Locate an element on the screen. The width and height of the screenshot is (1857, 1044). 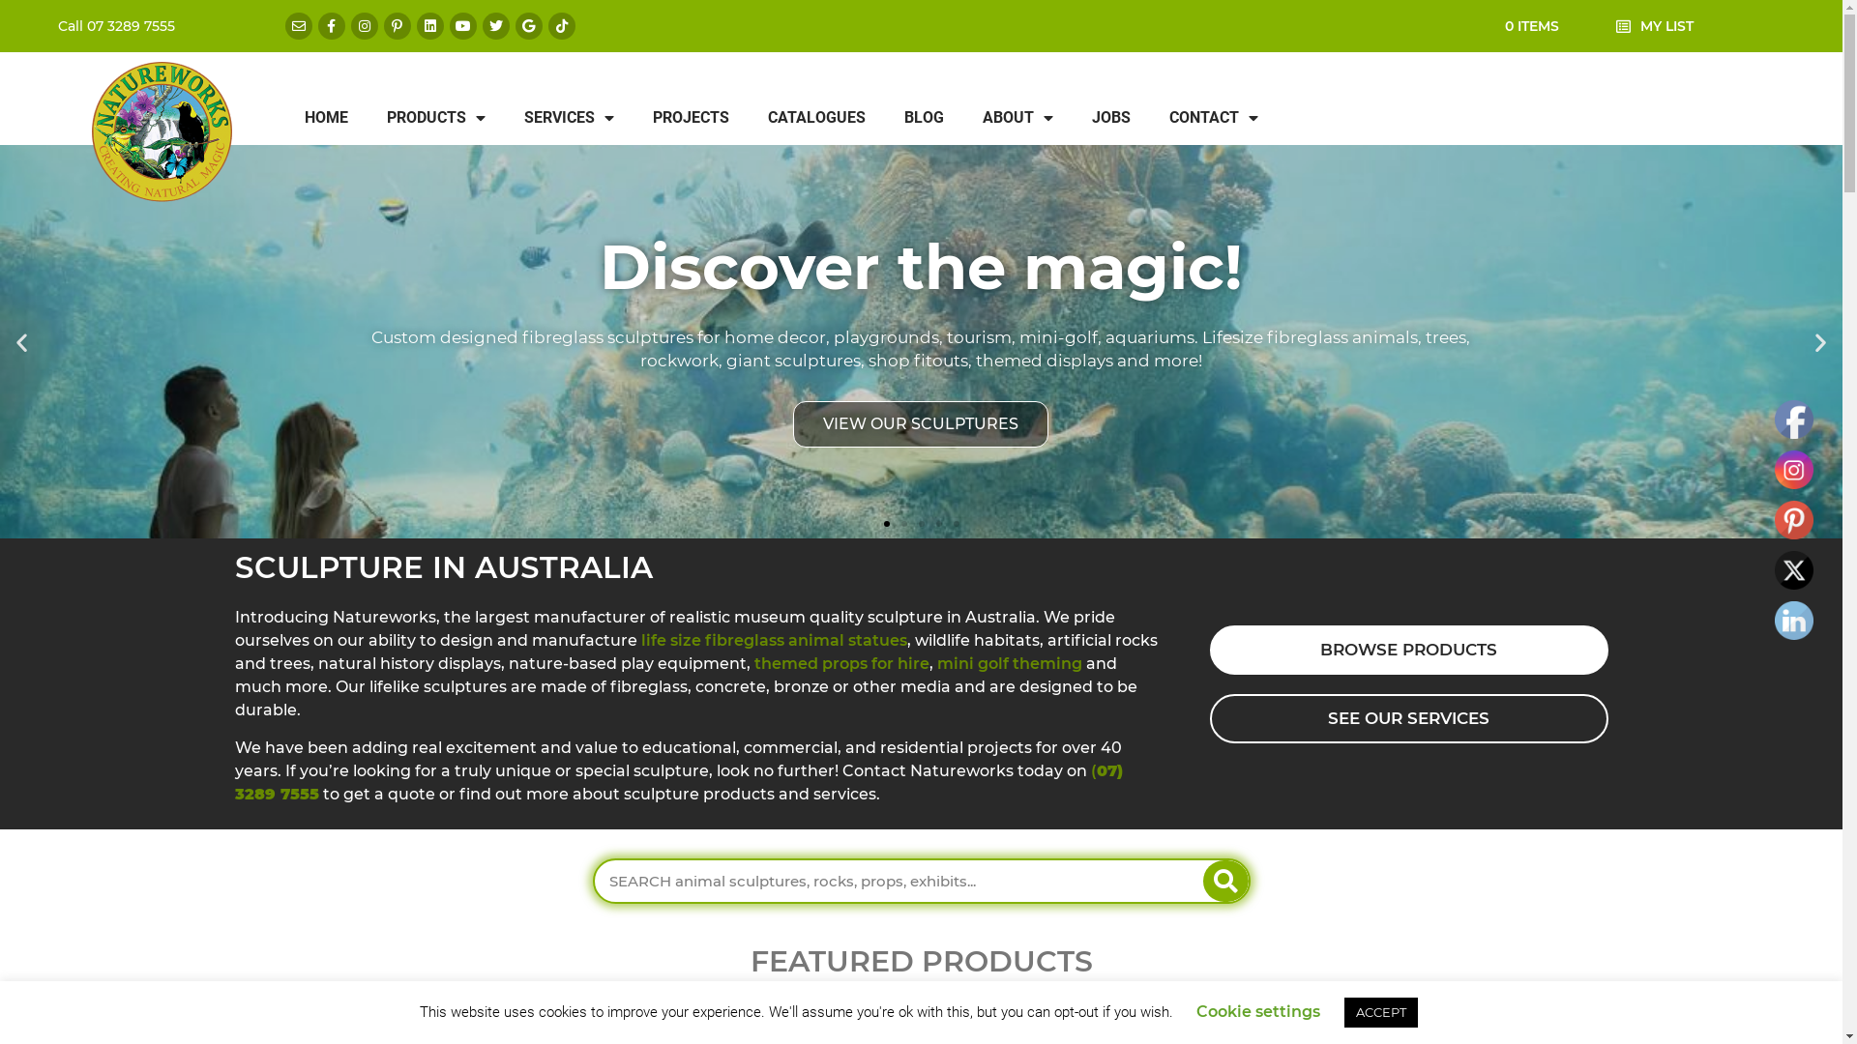
CATALOGUES is located at coordinates (816, 118).